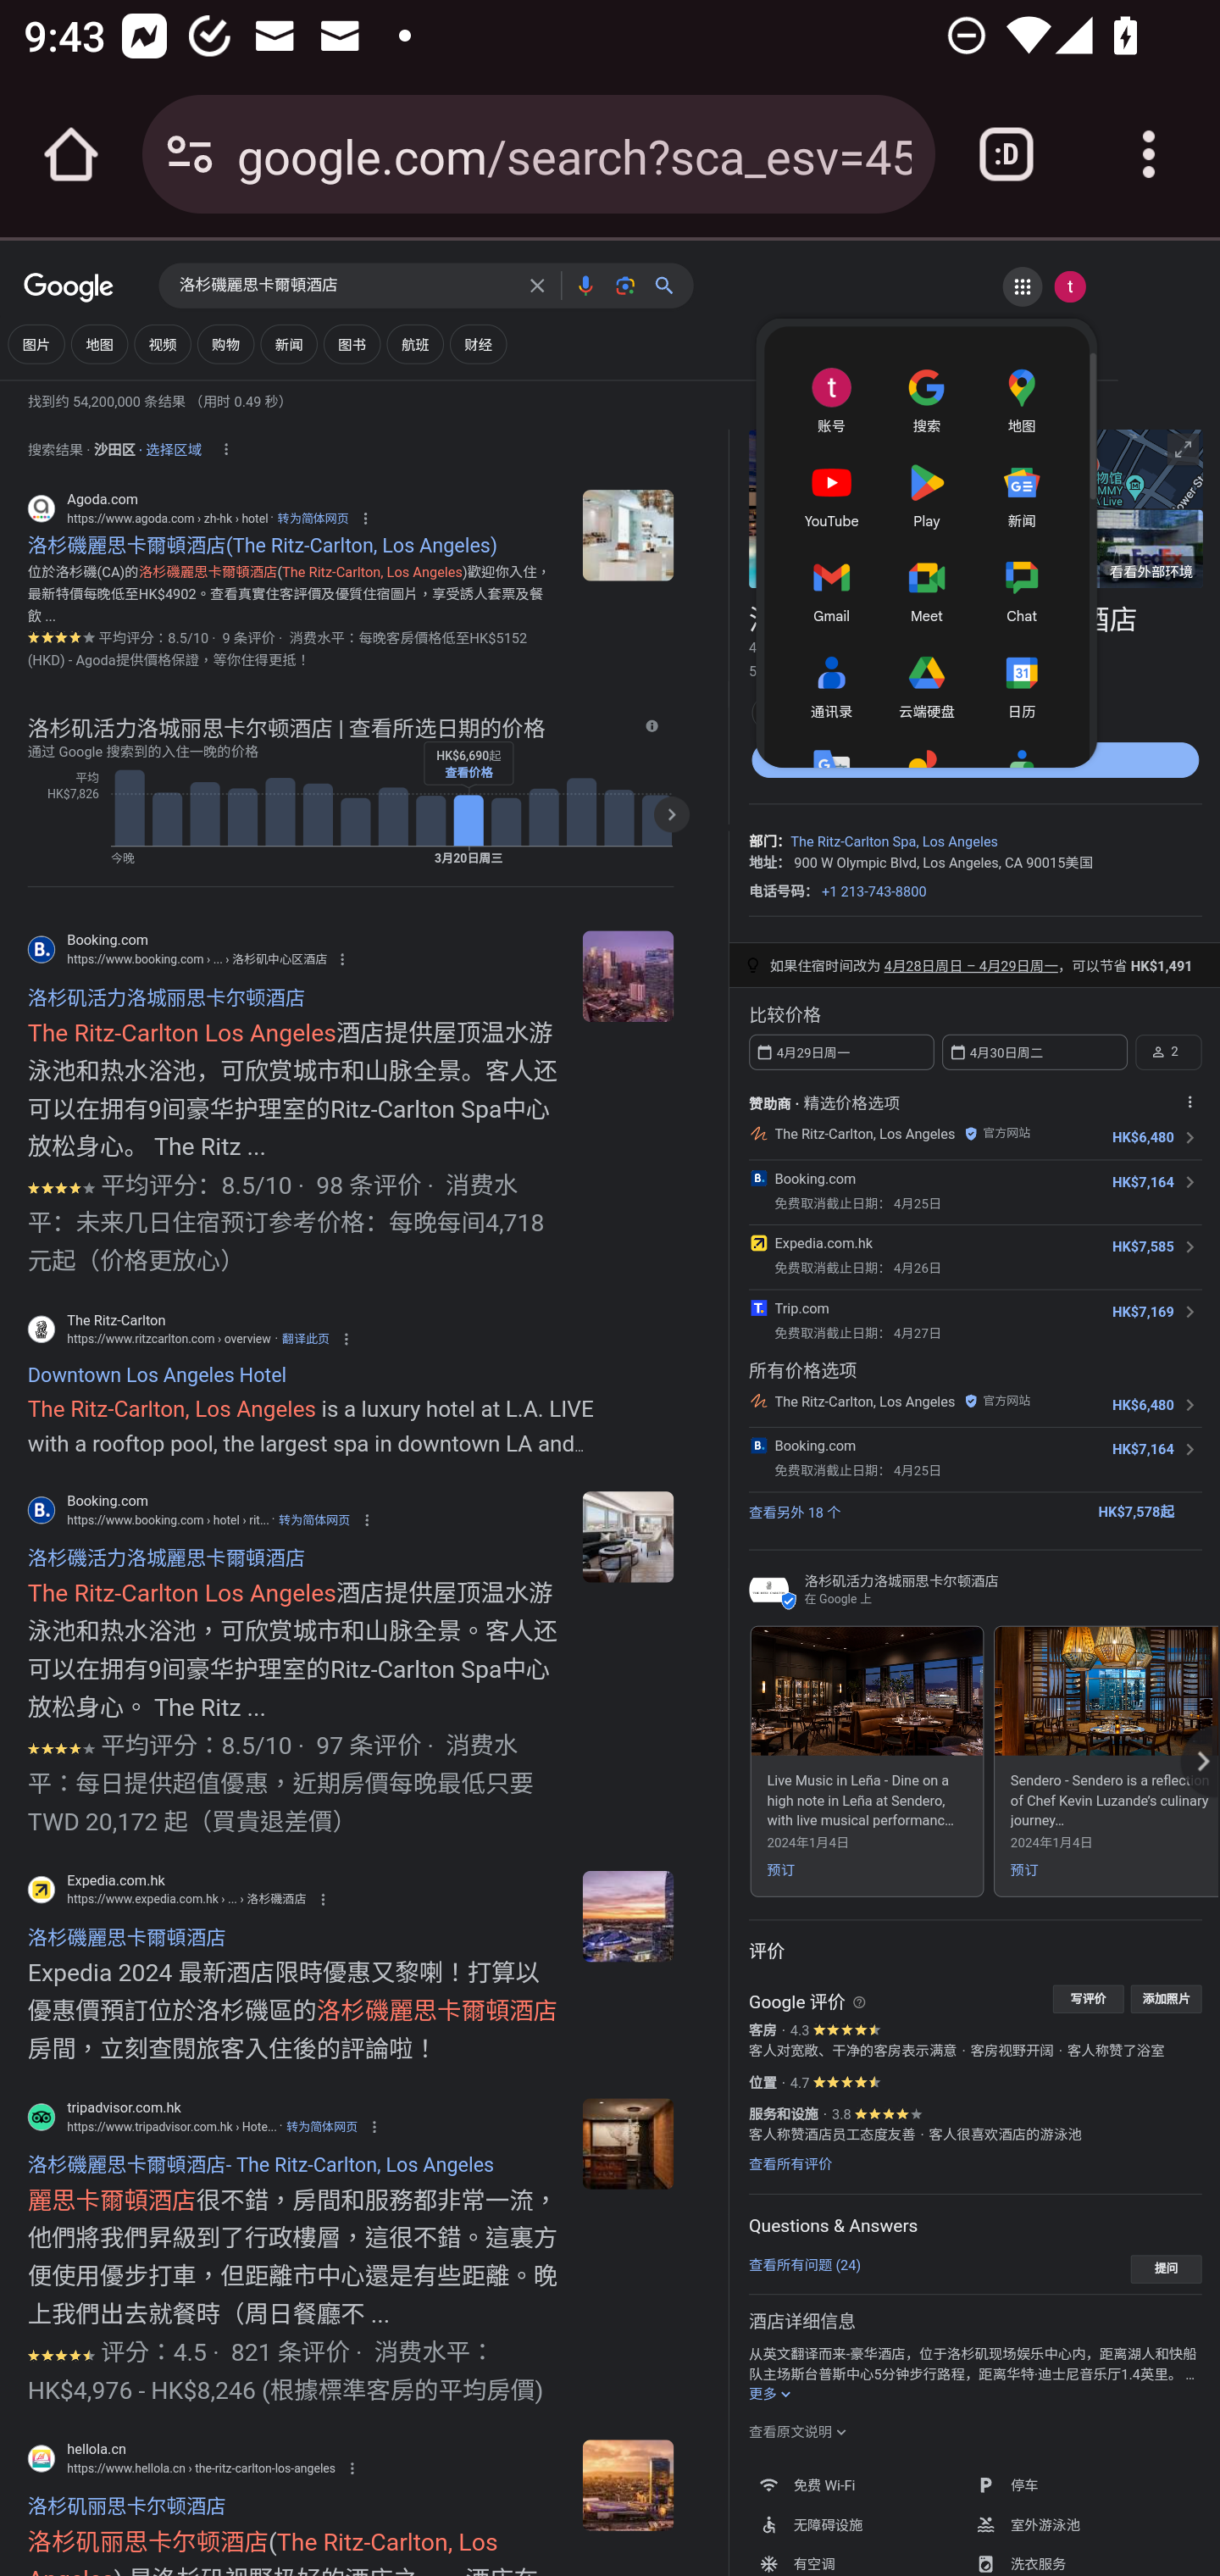 This screenshot has height=2576, width=1220. Describe the element at coordinates (974, 1510) in the screenshot. I see `查看另外 18 个 HK$7,578起` at that location.